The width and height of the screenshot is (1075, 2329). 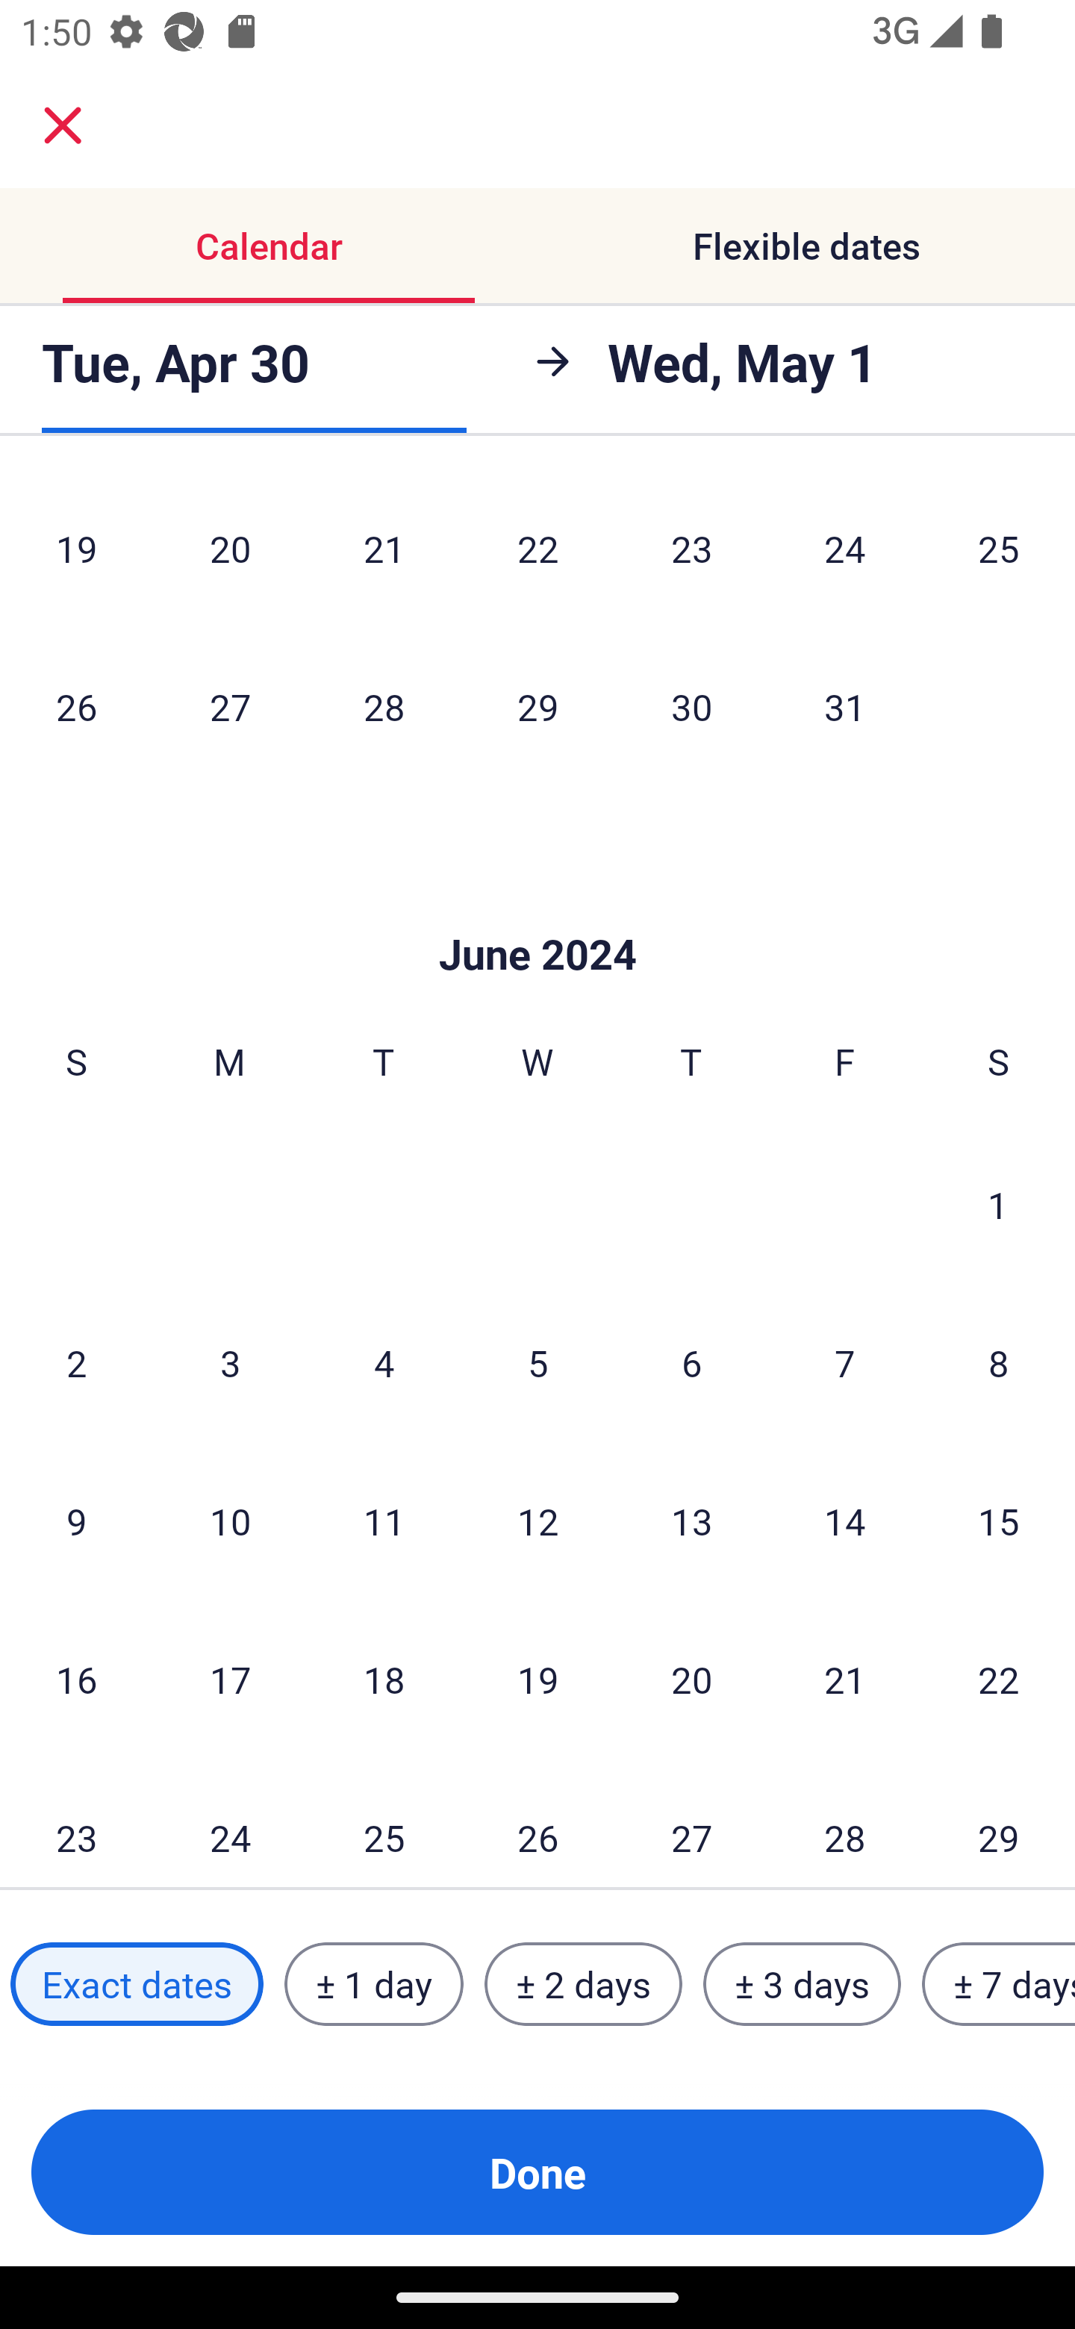 I want to click on 30 Thursday, May 30, 2024, so click(x=691, y=706).